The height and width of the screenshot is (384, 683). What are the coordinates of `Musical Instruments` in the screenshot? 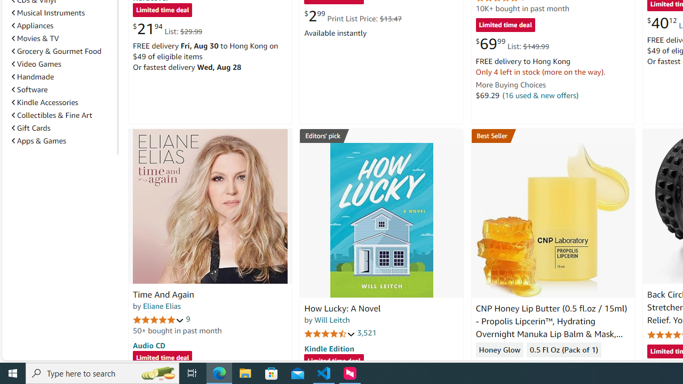 It's located at (62, 12).